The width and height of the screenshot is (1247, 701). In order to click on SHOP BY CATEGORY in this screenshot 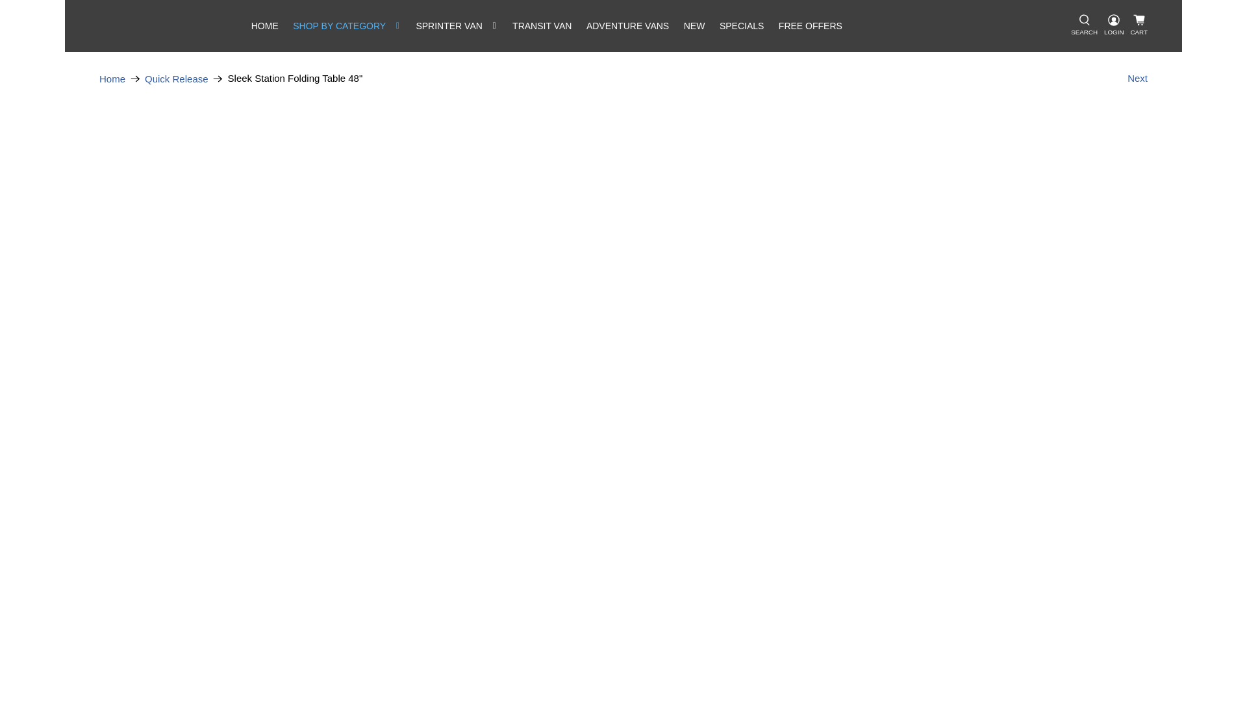, I will do `click(347, 26)`.